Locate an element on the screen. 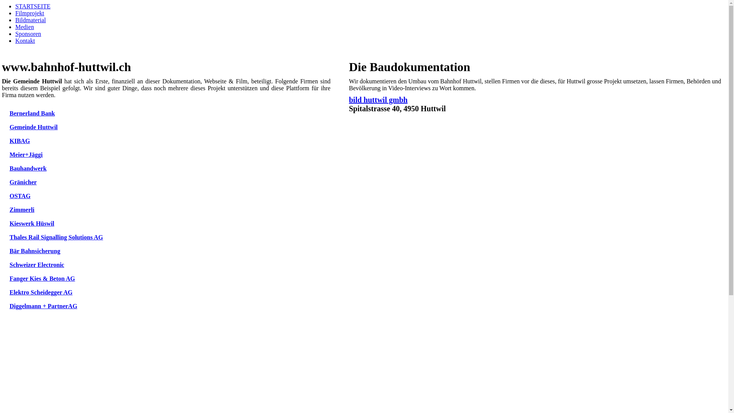 The height and width of the screenshot is (413, 734). Sponsoren is located at coordinates (28, 34).